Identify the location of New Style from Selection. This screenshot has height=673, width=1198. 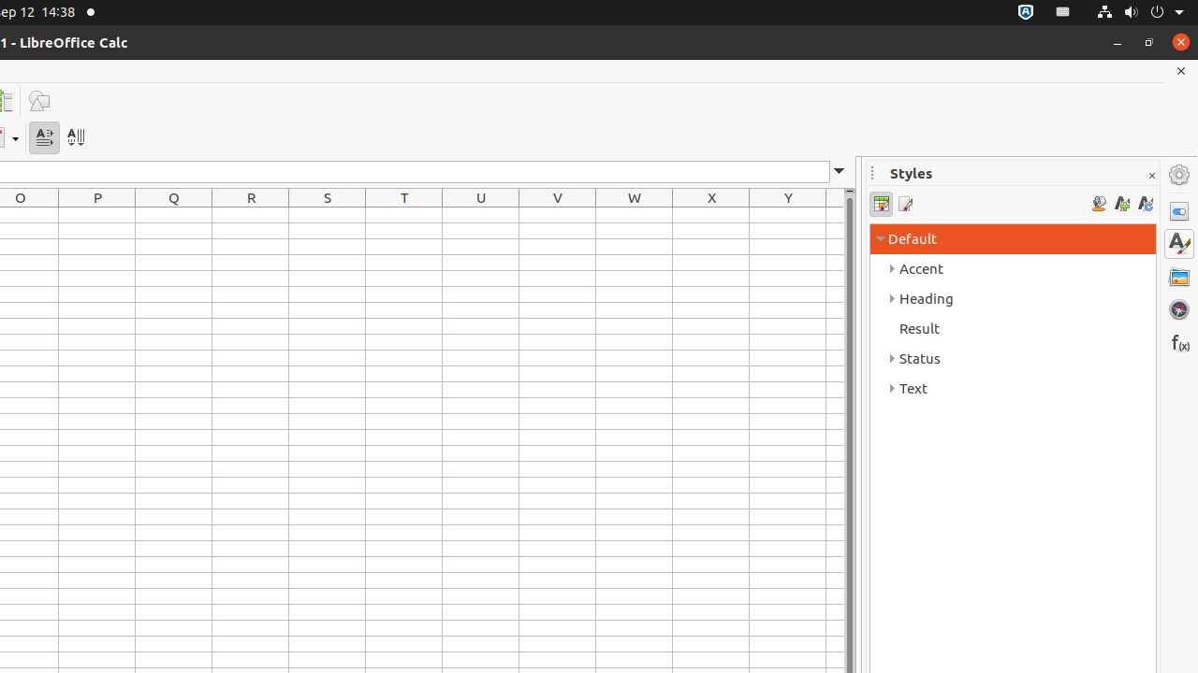
(1121, 204).